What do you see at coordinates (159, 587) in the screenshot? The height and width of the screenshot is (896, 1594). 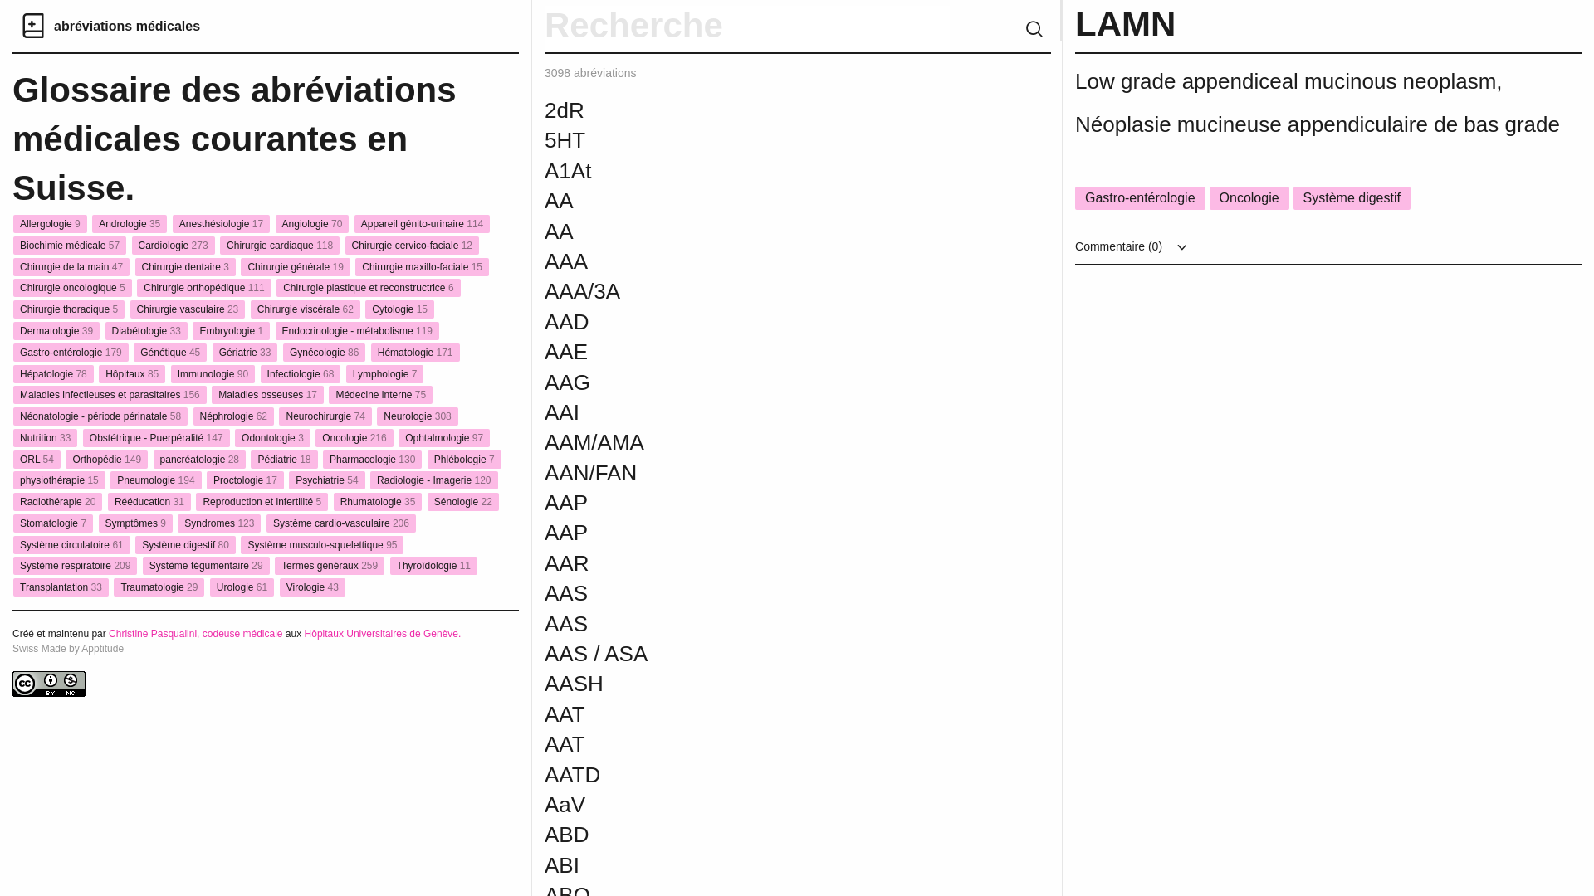 I see `Traumatologie 29` at bounding box center [159, 587].